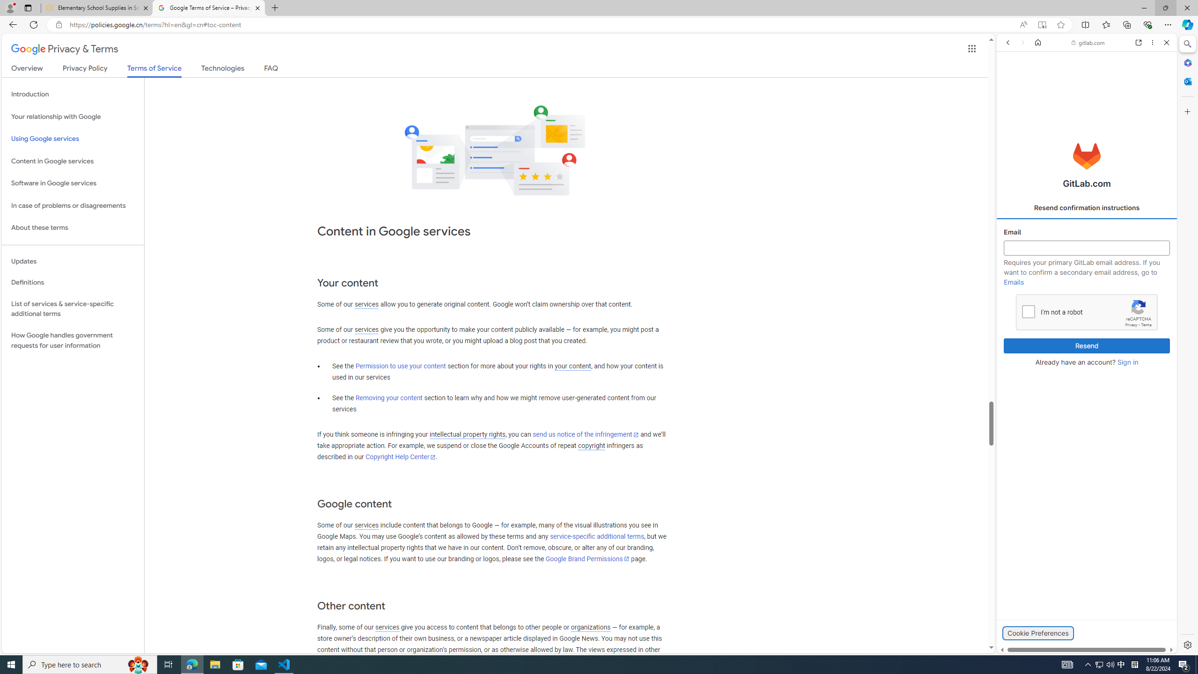  I want to click on Search Filter, IMAGES, so click(1037, 107).